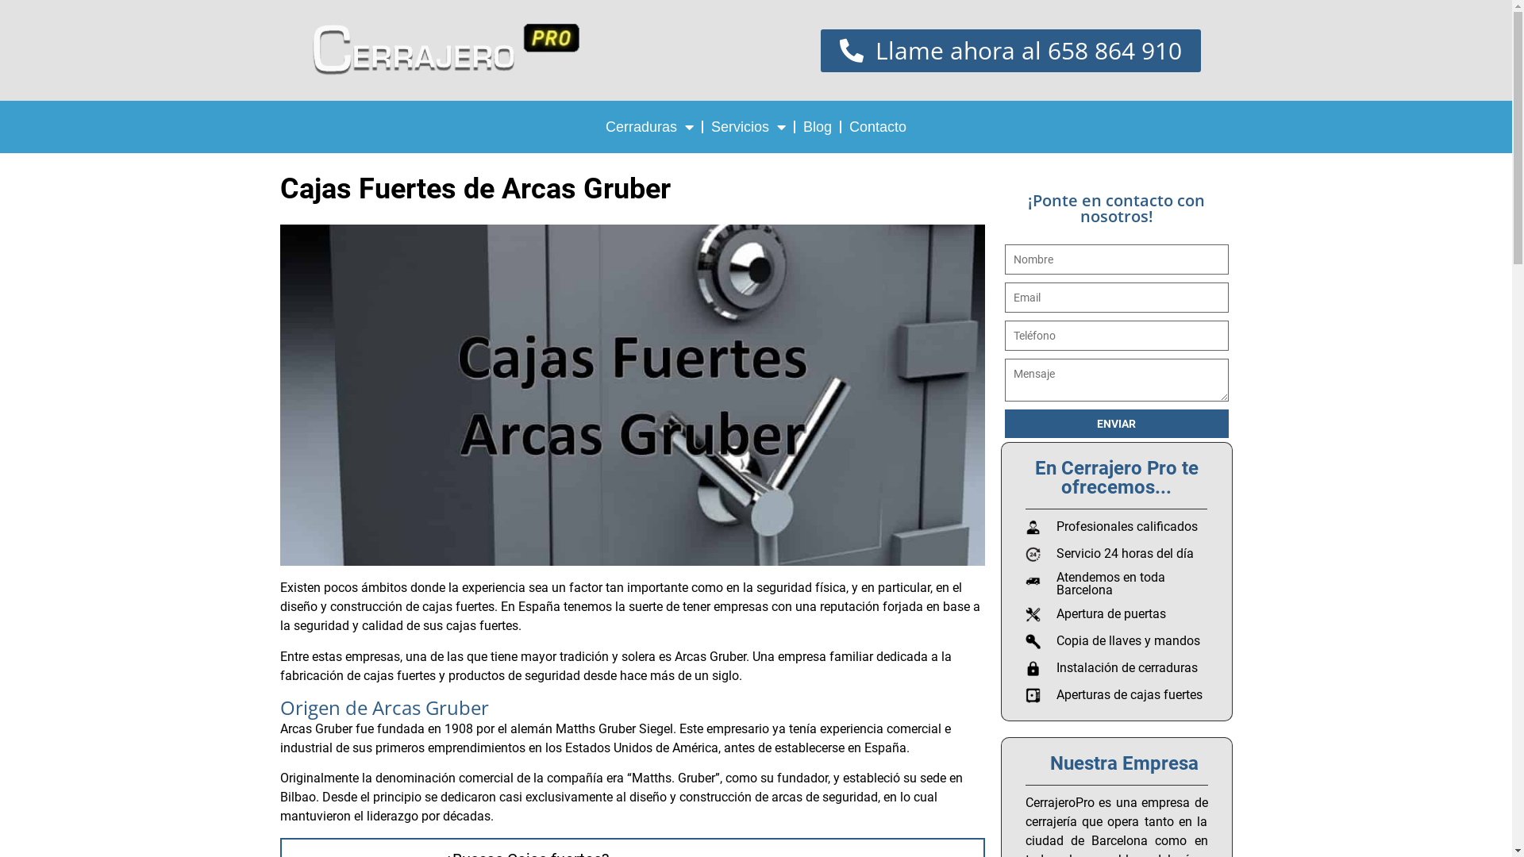  Describe the element at coordinates (878, 127) in the screenshot. I see `Contacto` at that location.